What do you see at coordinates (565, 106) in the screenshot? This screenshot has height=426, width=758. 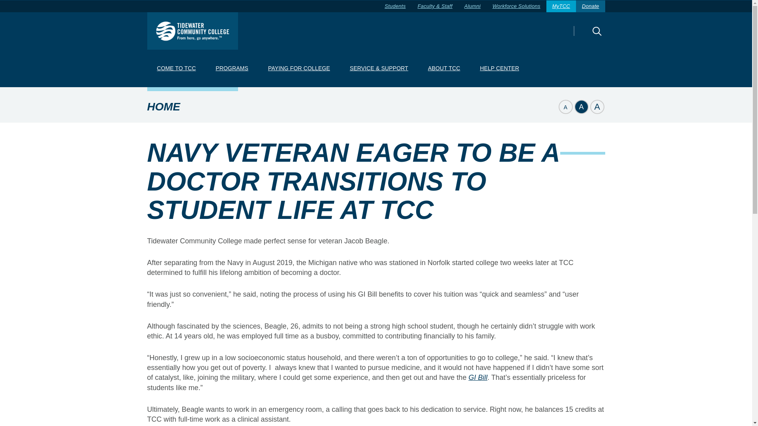 I see `Set page copy to small size` at bounding box center [565, 106].